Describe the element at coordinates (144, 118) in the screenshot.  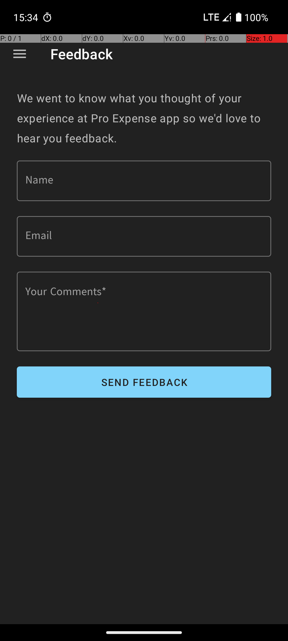
I see `We went to know what you thought of your experience at Pro Expense app so we'd love to hear you feedback.` at that location.